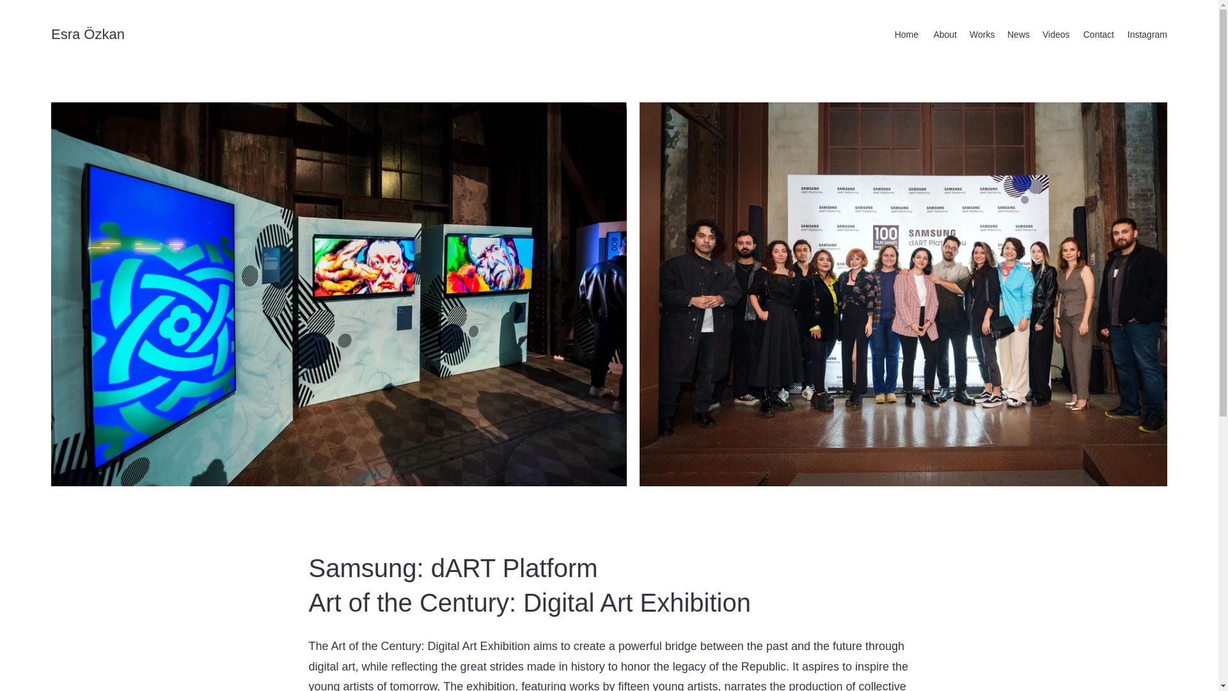 Image resolution: width=1228 pixels, height=691 pixels. I want to click on About, so click(943, 35).